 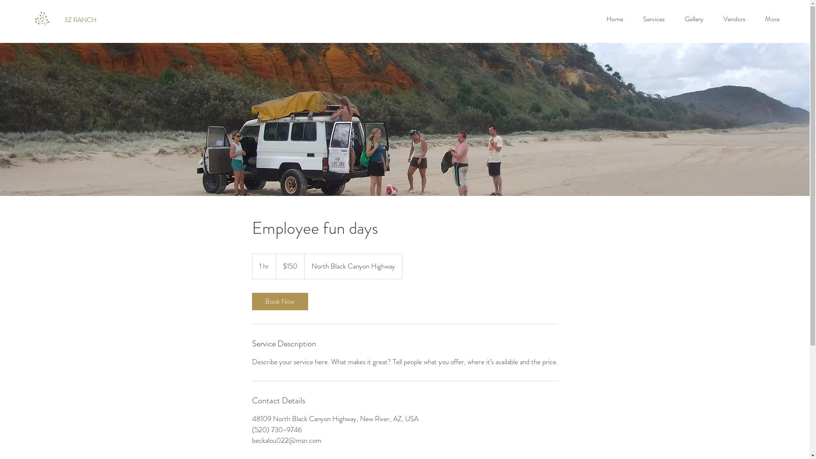 What do you see at coordinates (694, 19) in the screenshot?
I see `Gallery` at bounding box center [694, 19].